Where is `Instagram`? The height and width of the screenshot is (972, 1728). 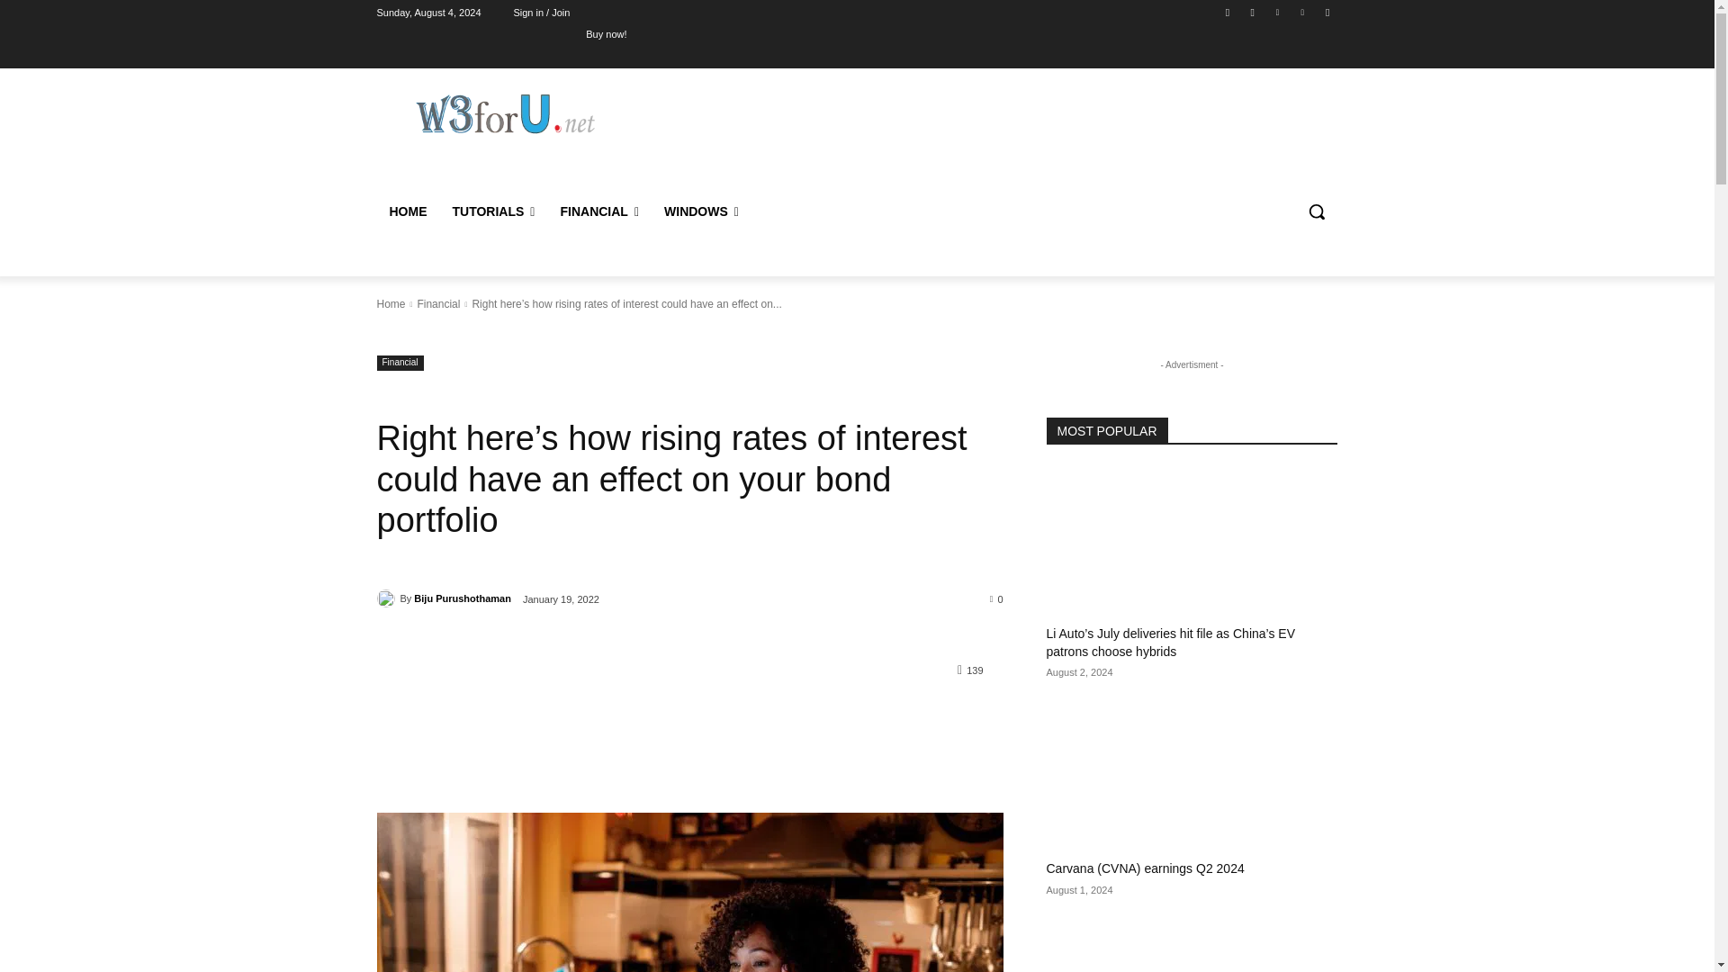
Instagram is located at coordinates (1253, 12).